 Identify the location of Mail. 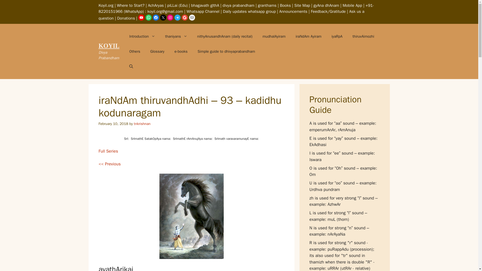
(192, 18).